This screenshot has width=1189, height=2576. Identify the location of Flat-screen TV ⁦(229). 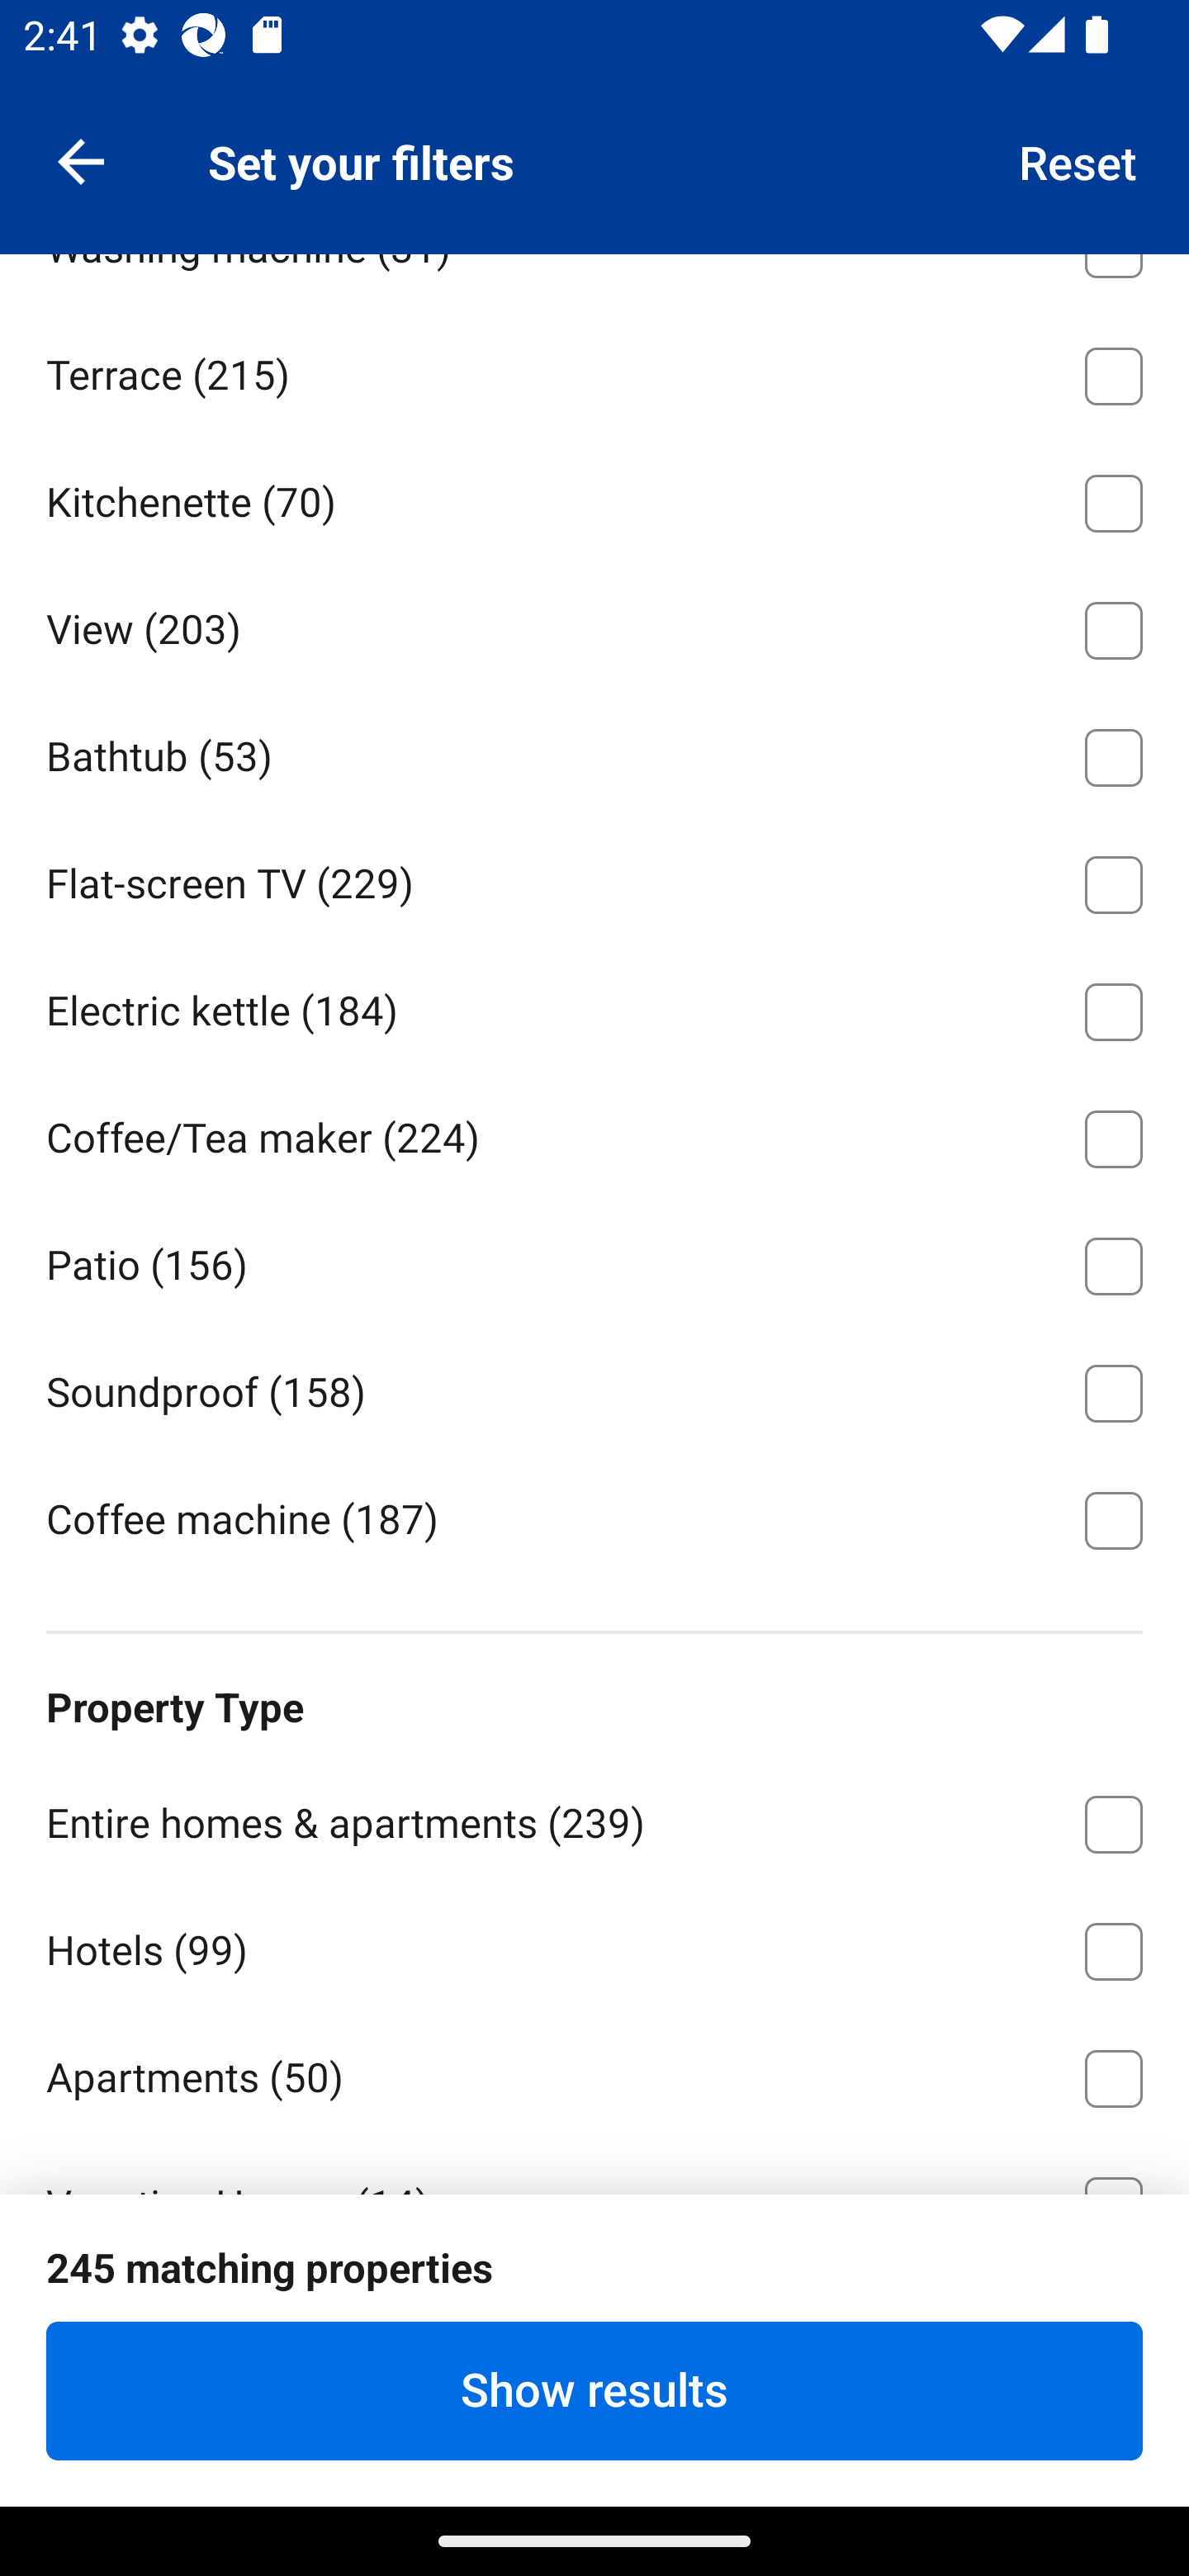
(594, 879).